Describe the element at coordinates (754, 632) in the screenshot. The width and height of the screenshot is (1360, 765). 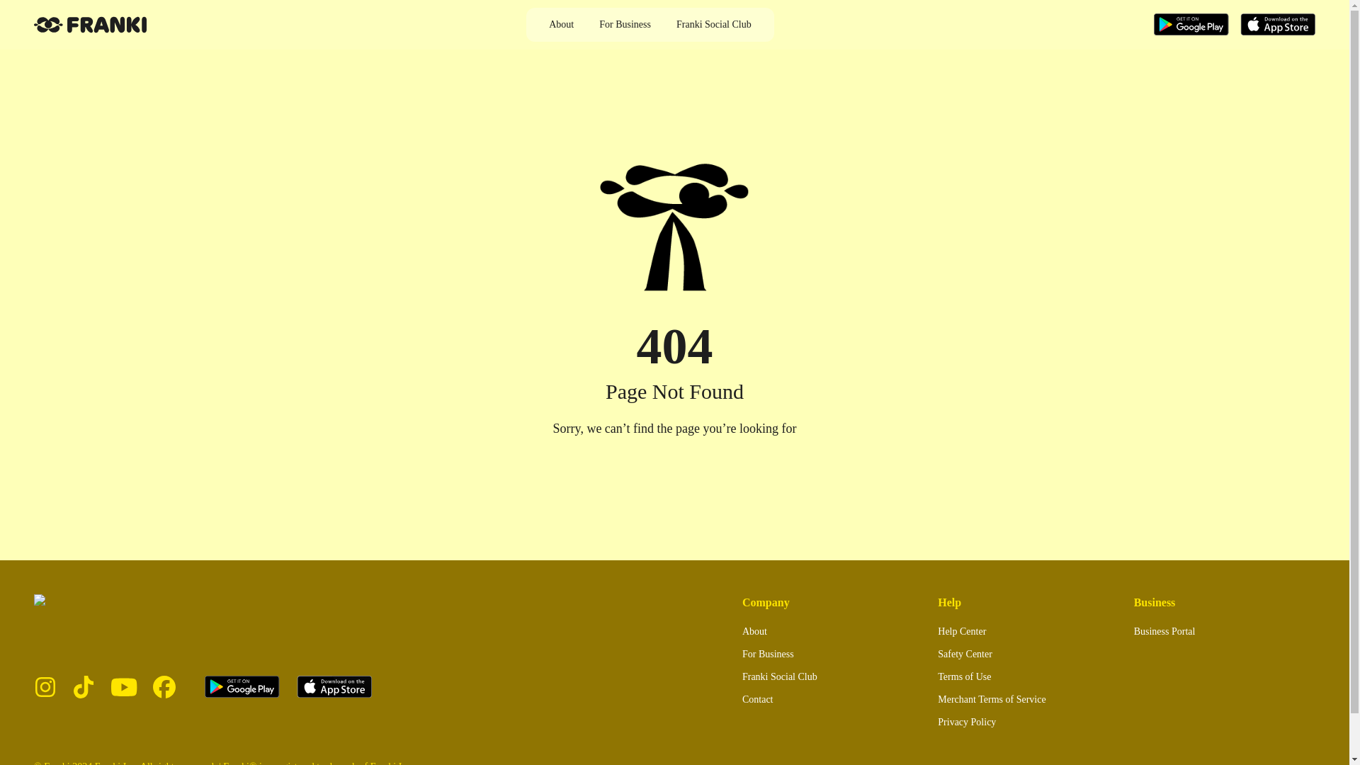
I see `About` at that location.